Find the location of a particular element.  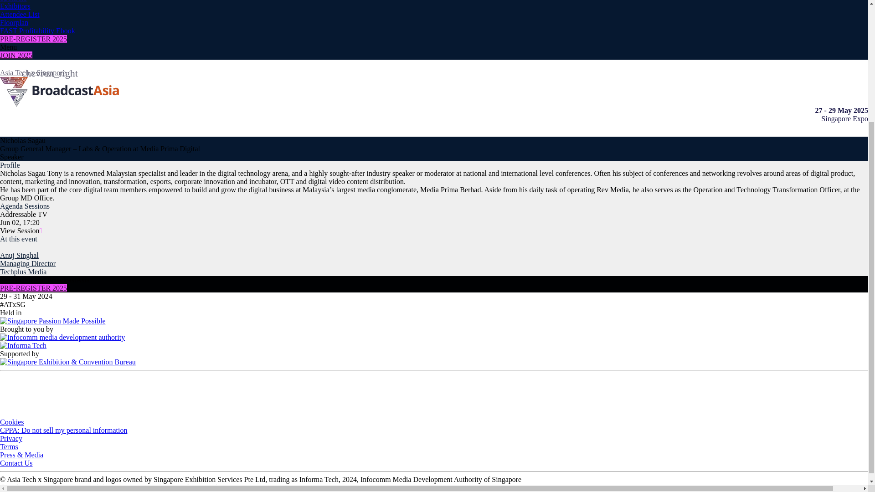

Floorplan is located at coordinates (14, 23).